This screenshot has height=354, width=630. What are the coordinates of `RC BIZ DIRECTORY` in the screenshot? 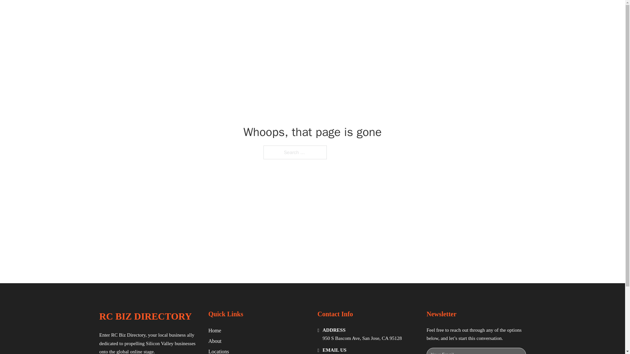 It's located at (145, 316).